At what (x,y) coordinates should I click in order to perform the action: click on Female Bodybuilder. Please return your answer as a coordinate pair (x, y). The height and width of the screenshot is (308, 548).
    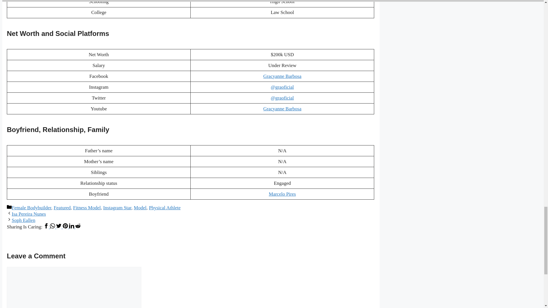
    Looking at the image, I should click on (31, 208).